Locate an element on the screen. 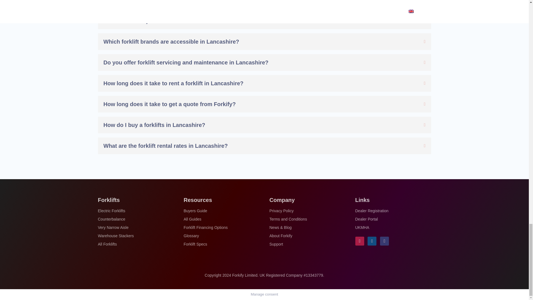 The width and height of the screenshot is (533, 300). Electric Forklifts is located at coordinates (111, 212).